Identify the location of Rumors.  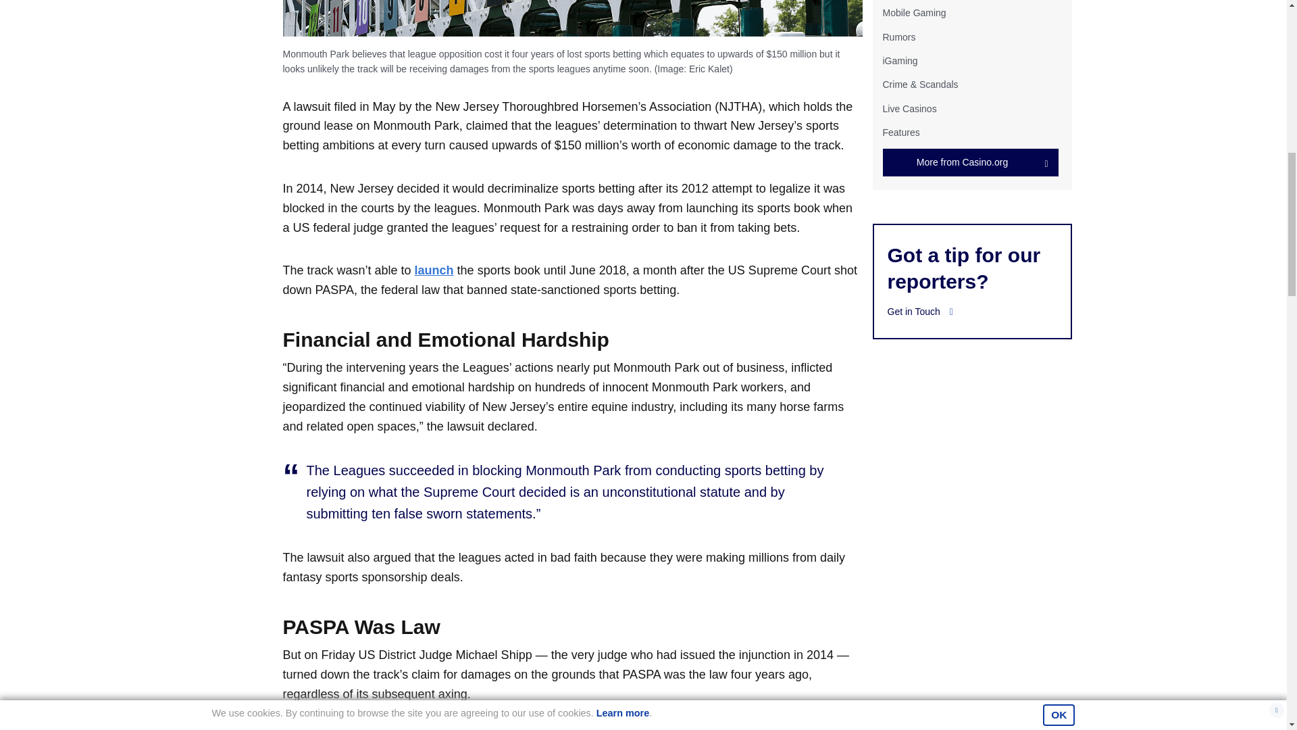
(898, 36).